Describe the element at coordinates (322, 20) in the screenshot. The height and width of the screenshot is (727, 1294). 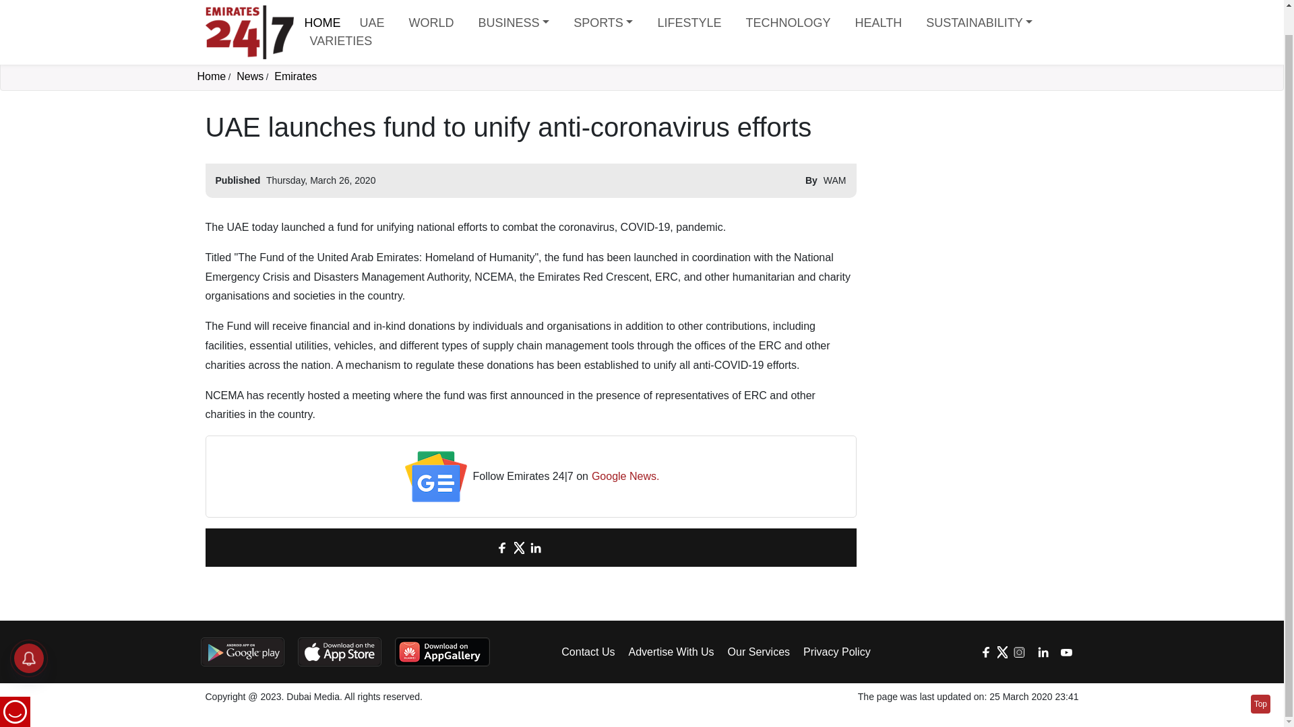
I see `Home` at that location.